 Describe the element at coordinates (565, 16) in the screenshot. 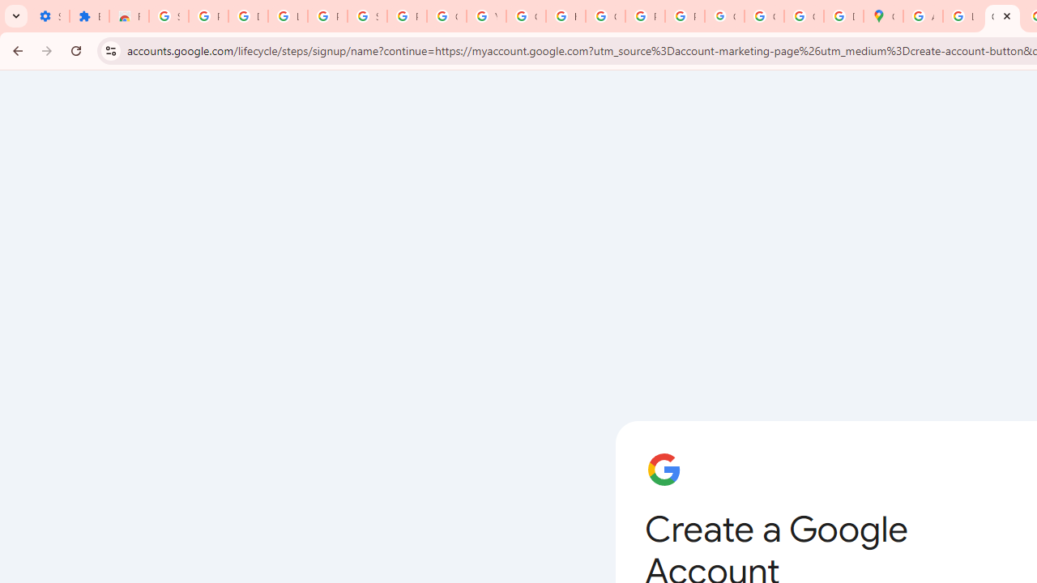

I see `https://scholar.google.com/` at that location.